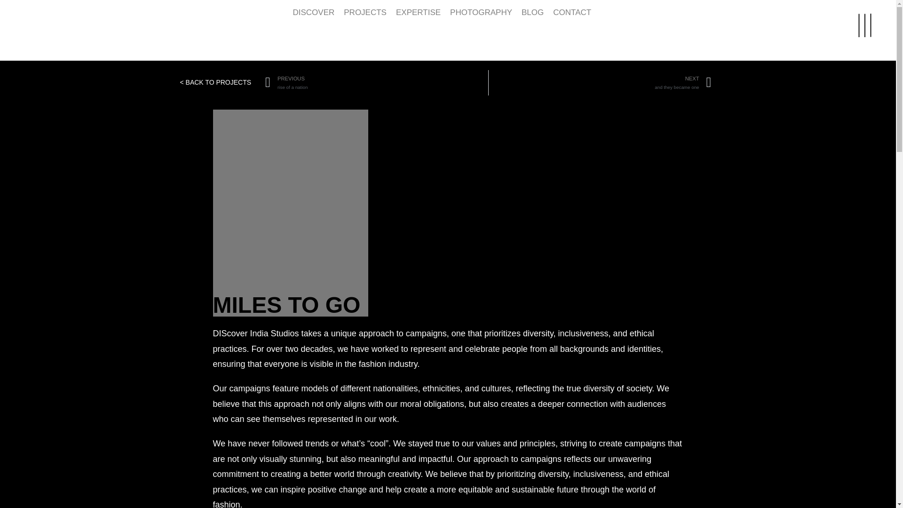 Image resolution: width=903 pixels, height=508 pixels. What do you see at coordinates (365, 13) in the screenshot?
I see `PHOTOGRAPHY` at bounding box center [365, 13].